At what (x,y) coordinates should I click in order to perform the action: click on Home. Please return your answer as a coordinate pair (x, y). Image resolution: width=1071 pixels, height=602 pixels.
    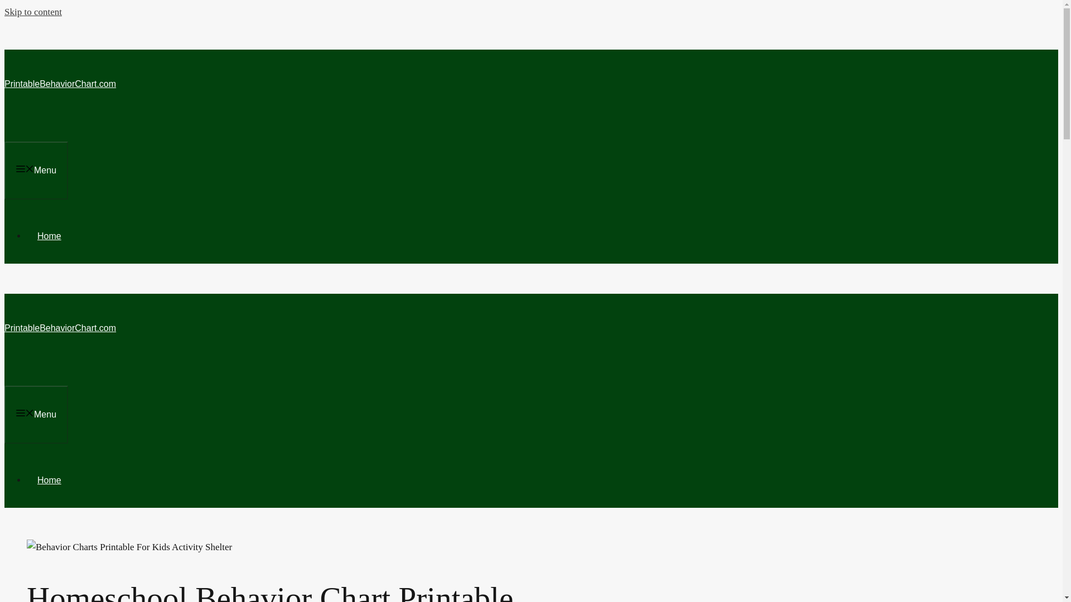
    Looking at the image, I should click on (49, 236).